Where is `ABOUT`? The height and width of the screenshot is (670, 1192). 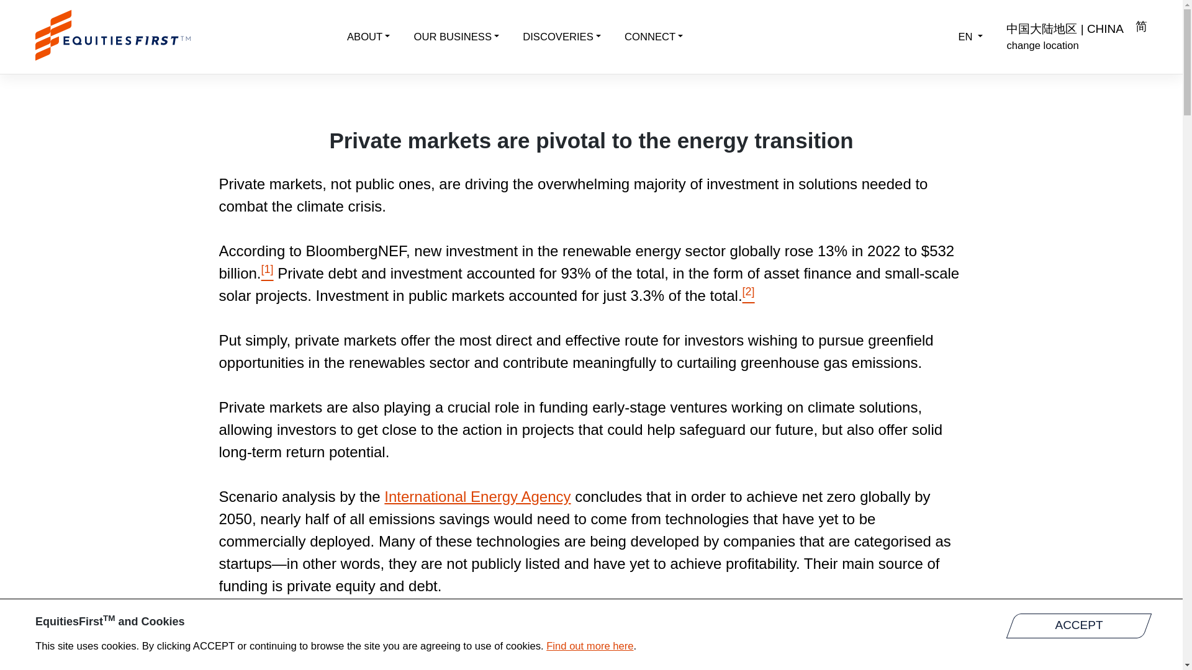
ABOUT is located at coordinates (368, 37).